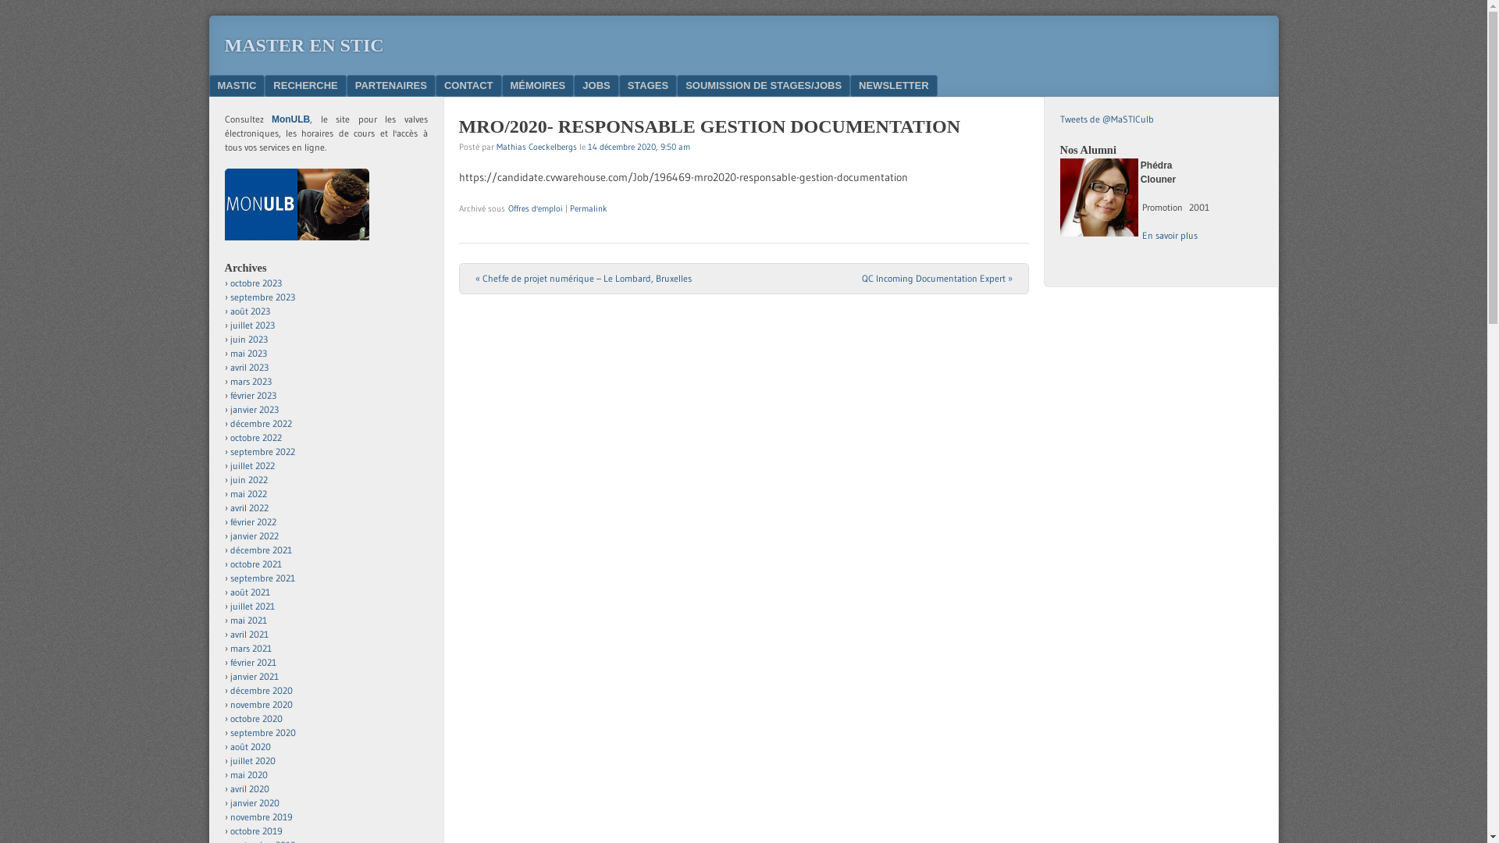  Describe the element at coordinates (251, 606) in the screenshot. I see `juillet 2021` at that location.